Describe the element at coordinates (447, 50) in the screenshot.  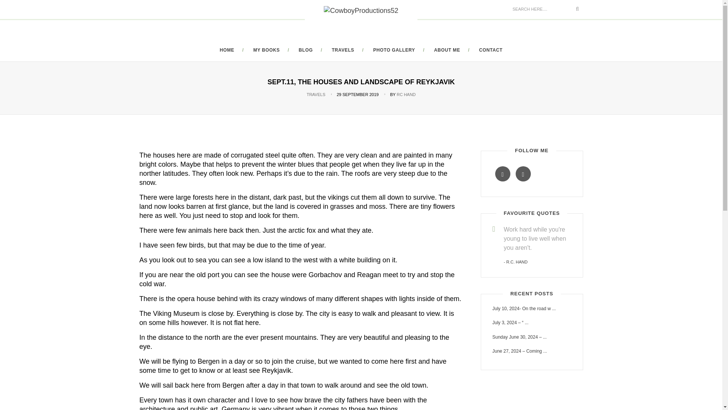
I see `ABOUT ME` at that location.